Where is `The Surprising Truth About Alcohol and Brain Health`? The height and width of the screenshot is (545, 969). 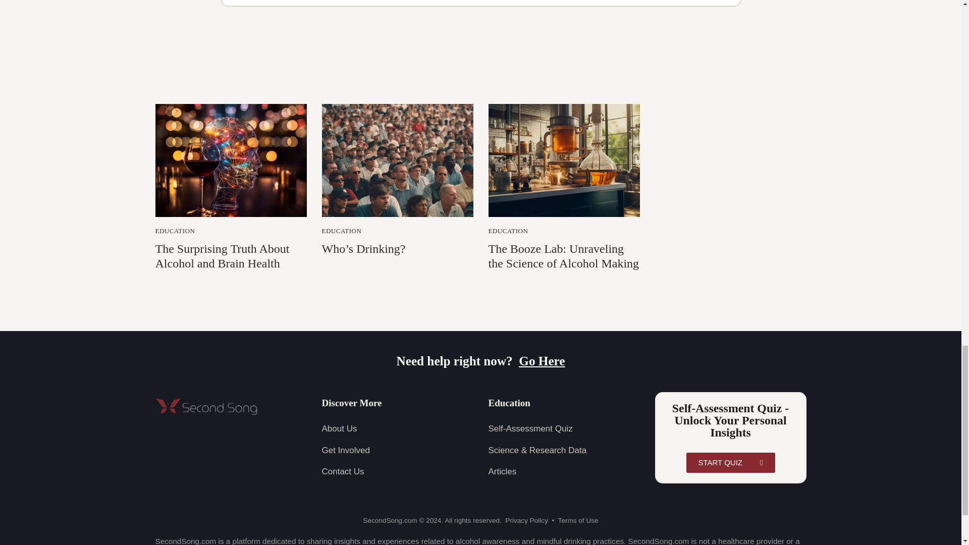 The Surprising Truth About Alcohol and Brain Health is located at coordinates (231, 256).